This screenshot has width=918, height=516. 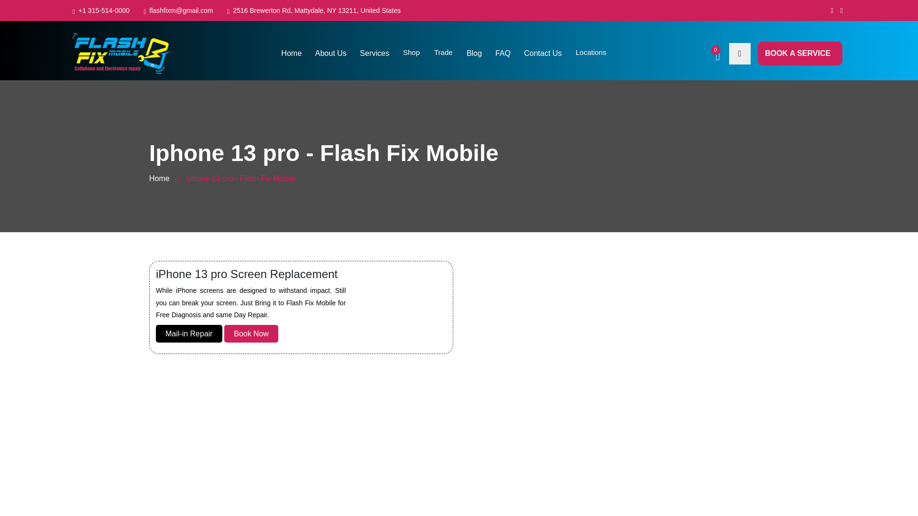 I want to click on Locations, so click(x=590, y=53).